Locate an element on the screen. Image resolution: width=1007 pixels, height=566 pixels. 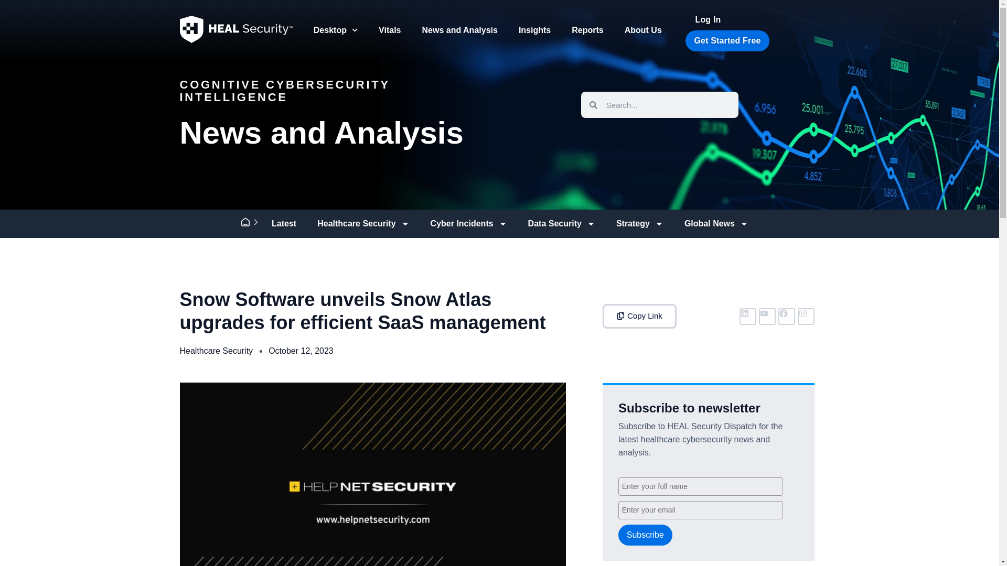
About Us is located at coordinates (643, 29).